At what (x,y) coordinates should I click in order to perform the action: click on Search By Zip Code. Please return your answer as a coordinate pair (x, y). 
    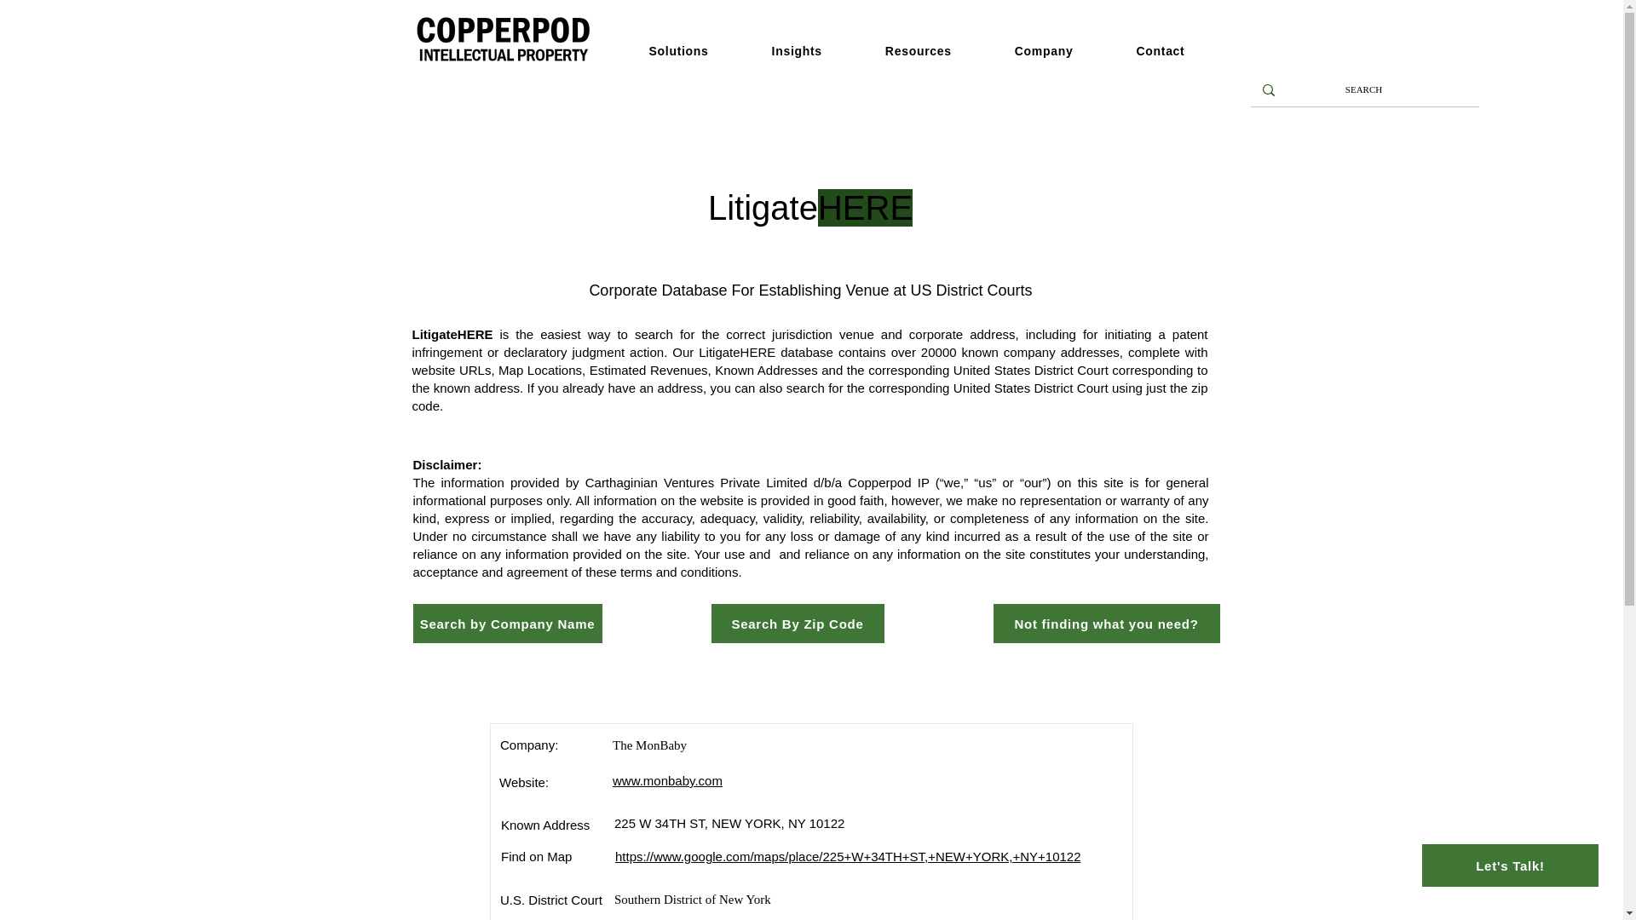
    Looking at the image, I should click on (796, 623).